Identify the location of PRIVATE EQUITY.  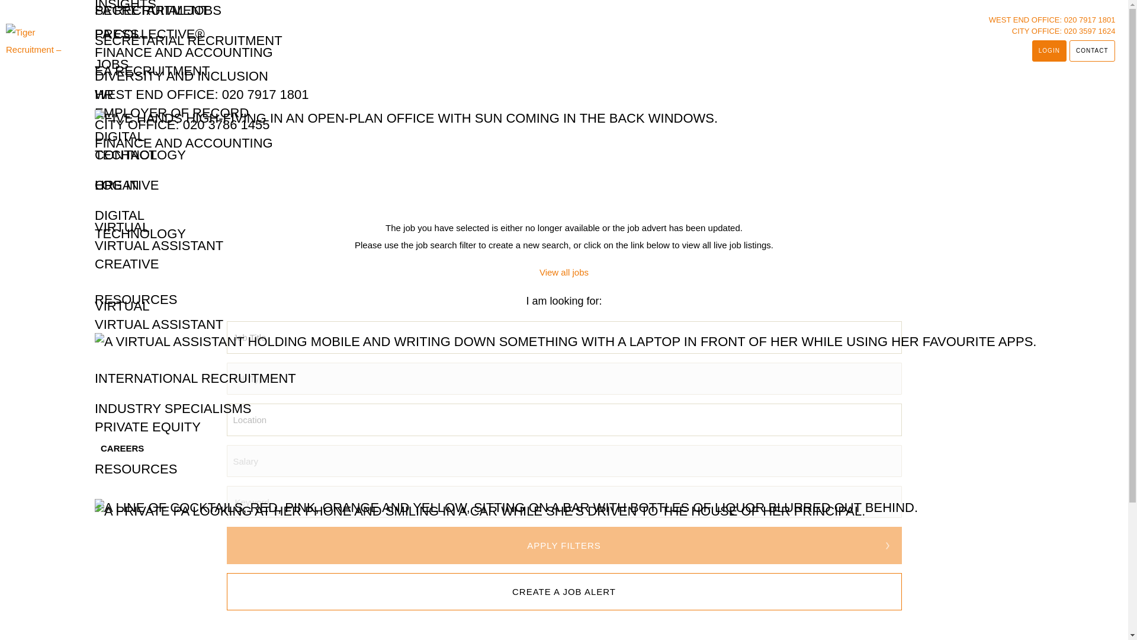
(147, 427).